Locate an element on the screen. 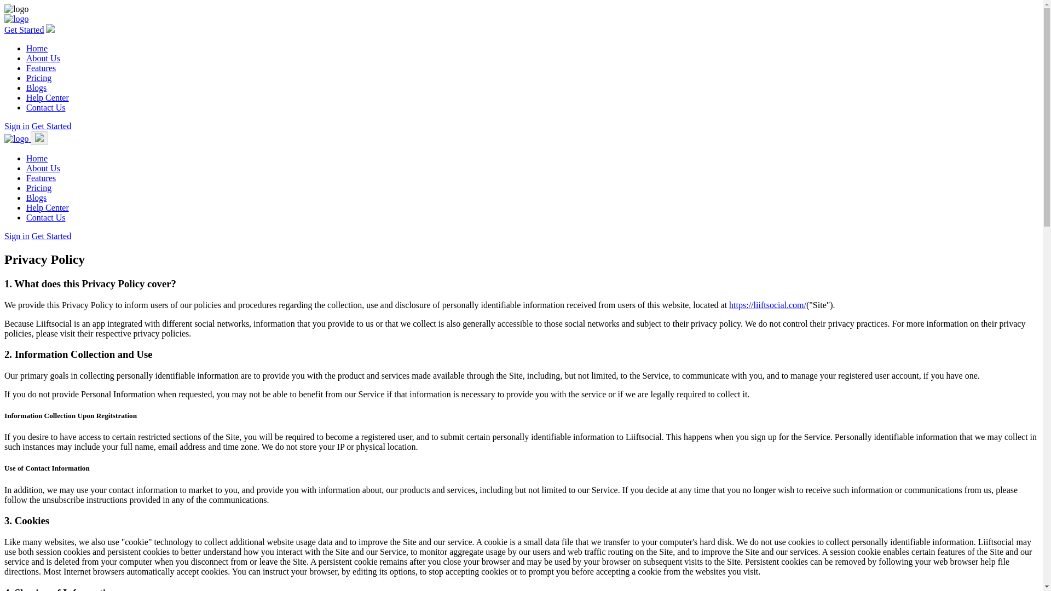 The width and height of the screenshot is (1051, 591). Contact Us is located at coordinates (46, 107).